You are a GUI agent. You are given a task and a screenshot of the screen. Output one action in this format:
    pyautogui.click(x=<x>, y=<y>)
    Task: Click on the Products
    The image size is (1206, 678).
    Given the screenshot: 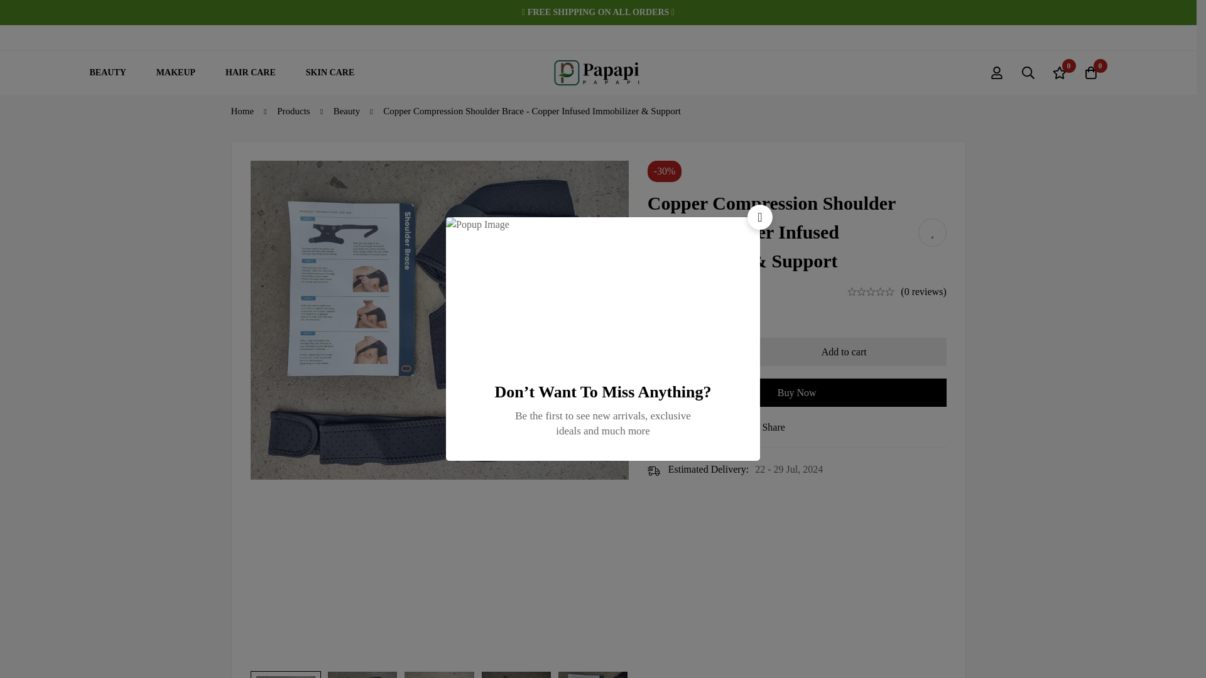 What is the action you would take?
    pyautogui.click(x=293, y=110)
    